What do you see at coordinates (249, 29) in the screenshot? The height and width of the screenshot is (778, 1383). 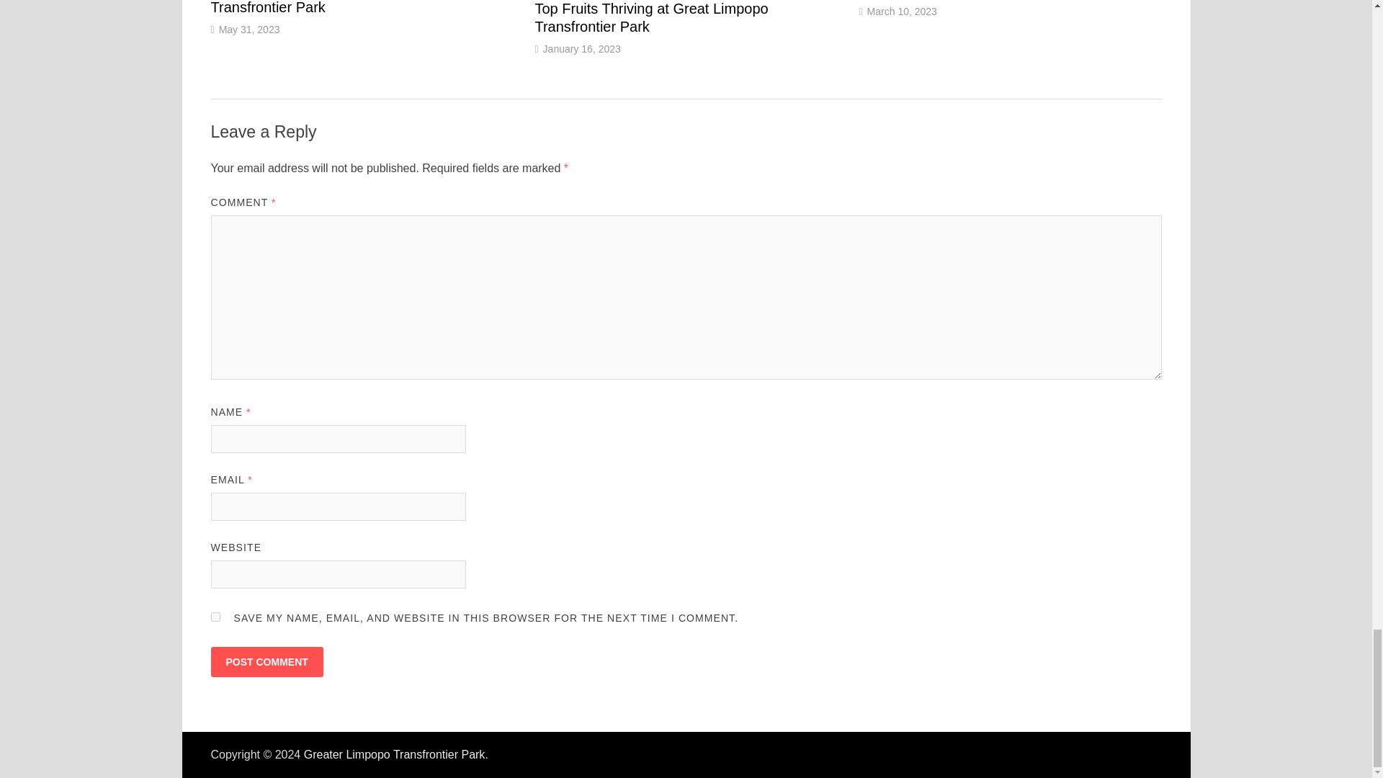 I see `May 31, 2023` at bounding box center [249, 29].